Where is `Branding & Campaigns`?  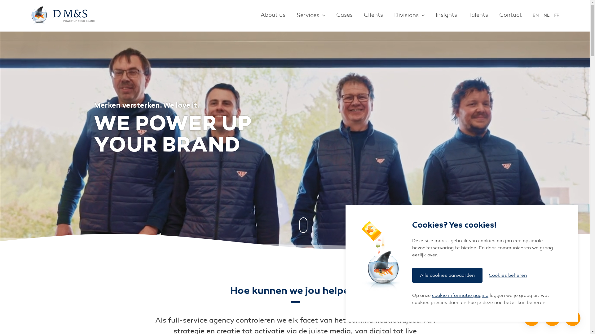 Branding & Campaigns is located at coordinates (212, 181).